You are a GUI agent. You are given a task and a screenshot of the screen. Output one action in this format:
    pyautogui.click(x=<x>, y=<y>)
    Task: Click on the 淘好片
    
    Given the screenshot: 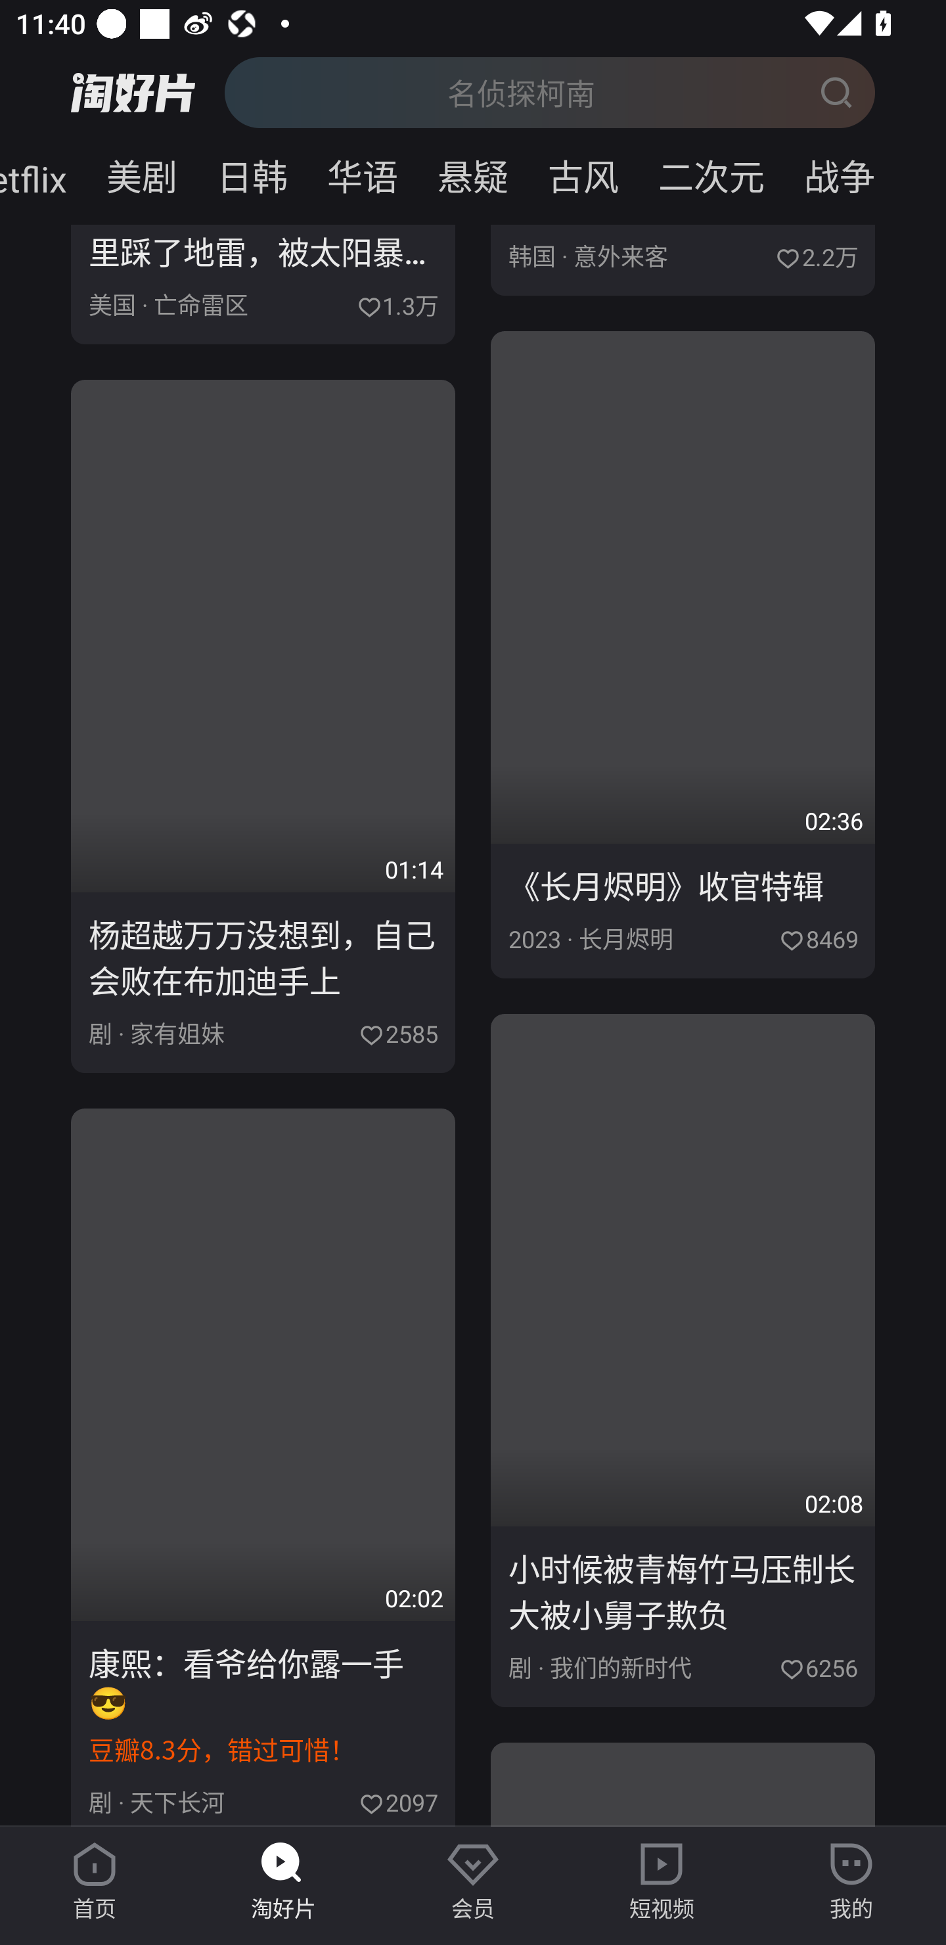 What is the action you would take?
    pyautogui.click(x=284, y=1882)
    